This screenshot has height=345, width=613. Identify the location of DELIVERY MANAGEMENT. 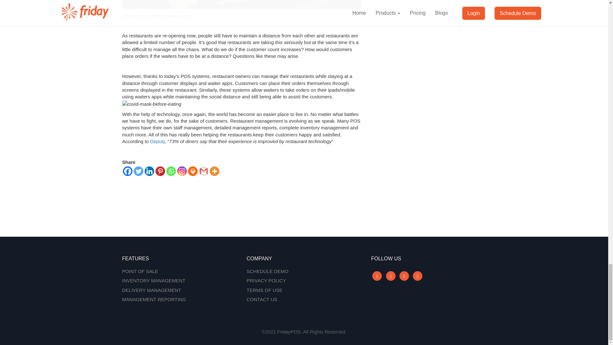
(179, 290).